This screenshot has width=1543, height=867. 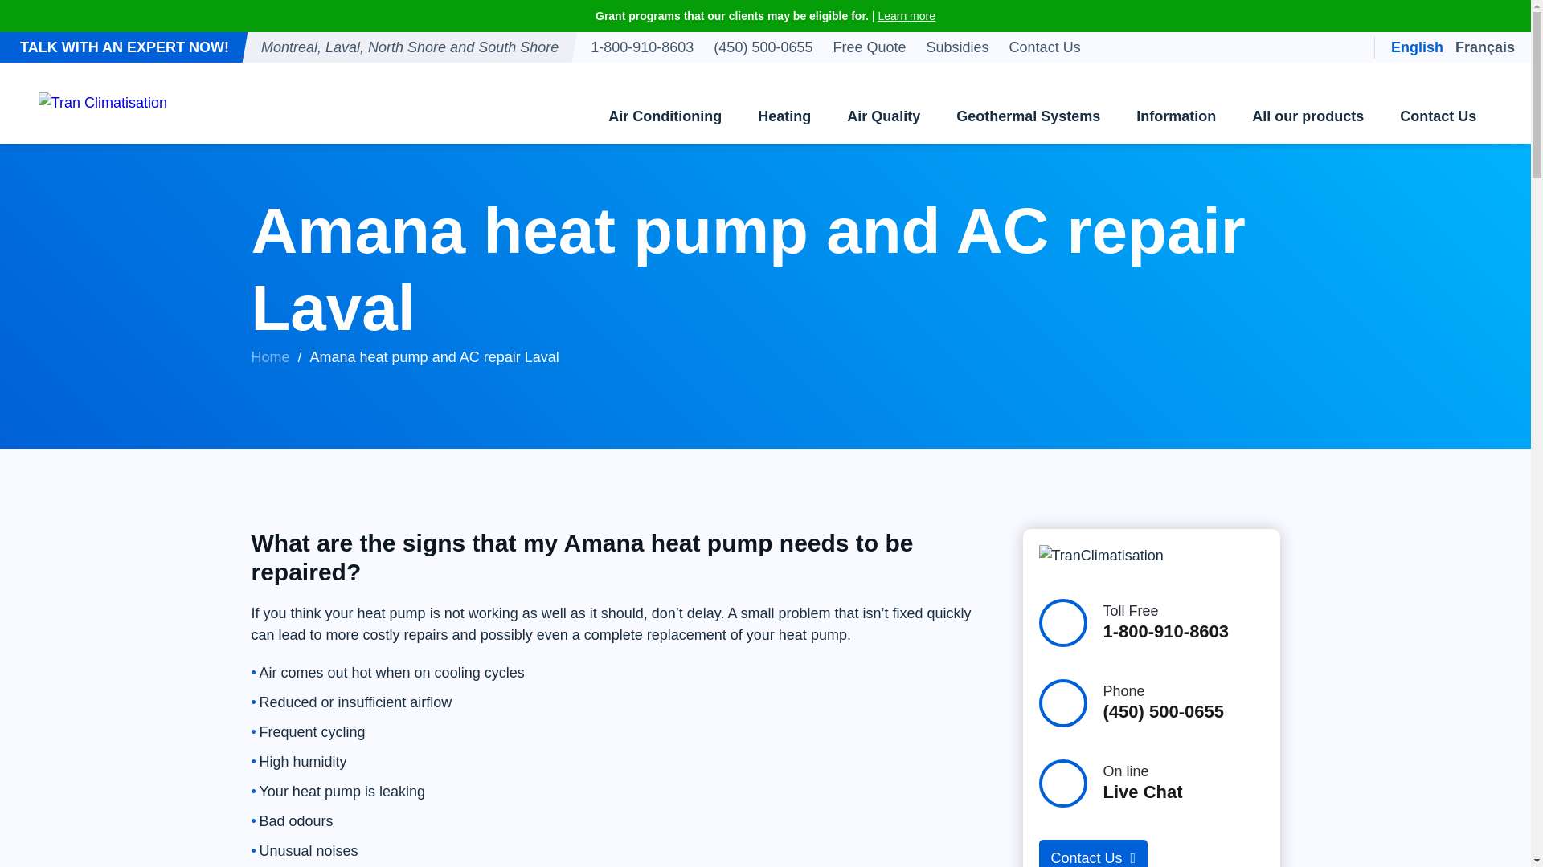 What do you see at coordinates (1417, 47) in the screenshot?
I see `English` at bounding box center [1417, 47].